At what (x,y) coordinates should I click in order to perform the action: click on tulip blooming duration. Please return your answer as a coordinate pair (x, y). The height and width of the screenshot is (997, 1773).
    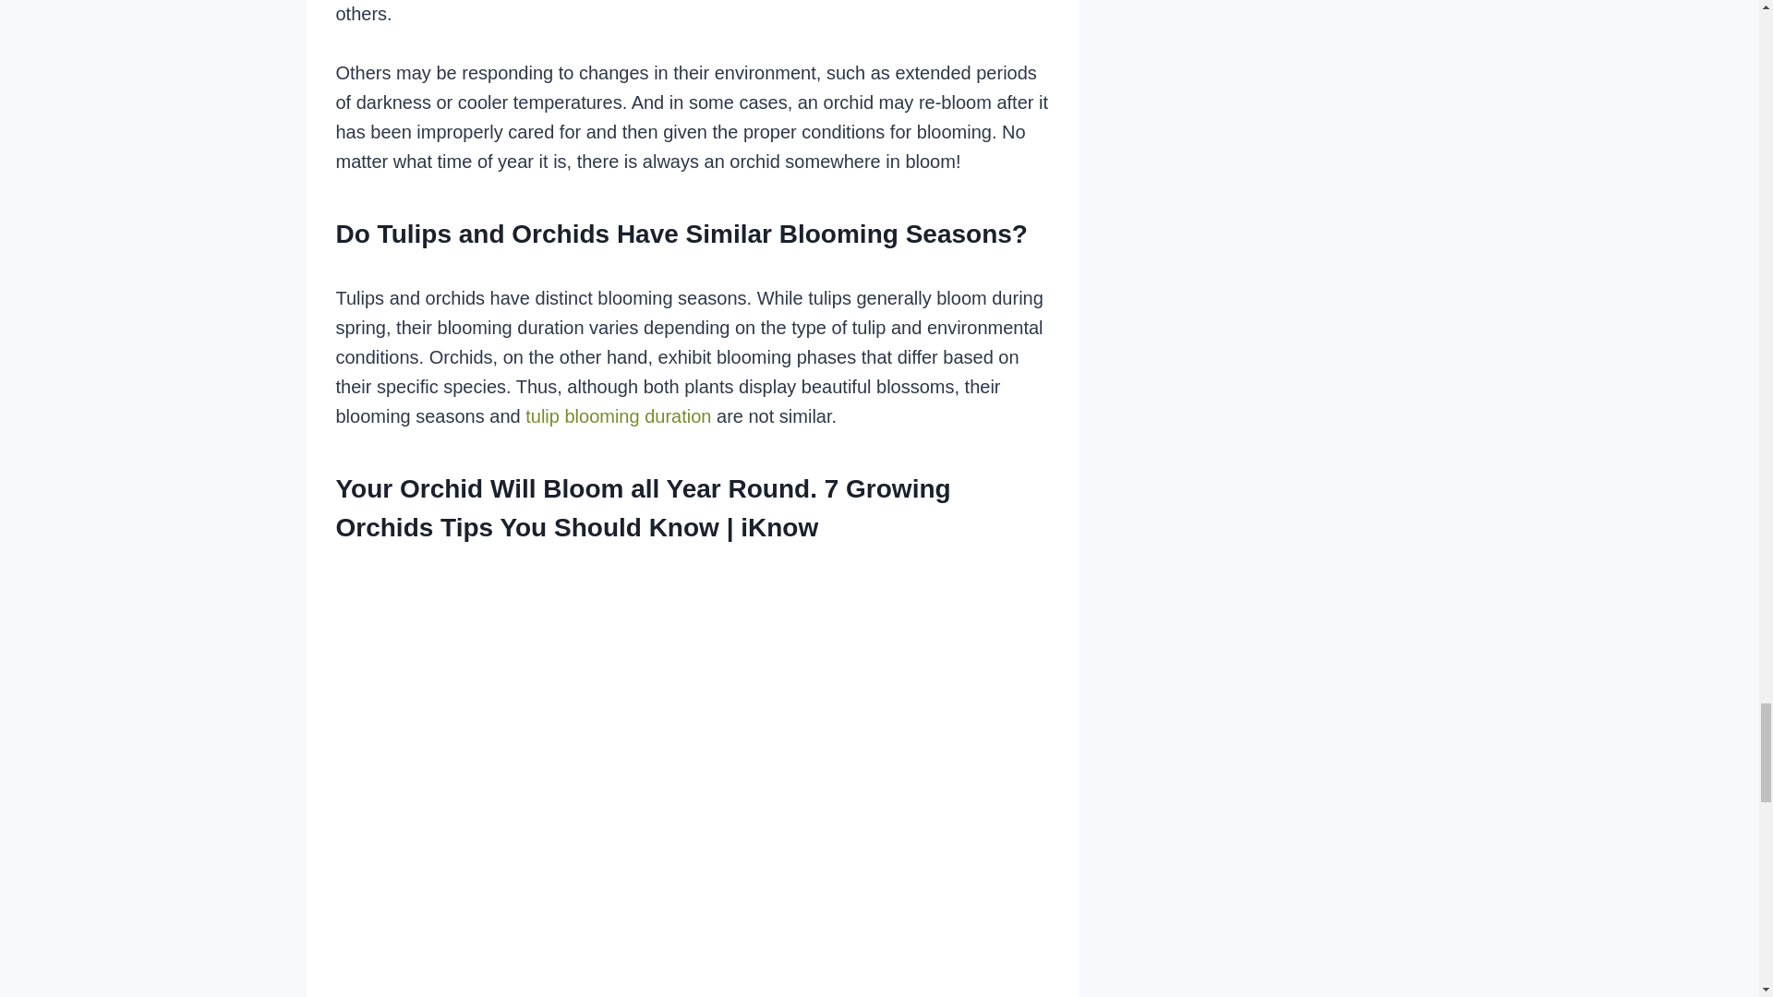
    Looking at the image, I should click on (617, 415).